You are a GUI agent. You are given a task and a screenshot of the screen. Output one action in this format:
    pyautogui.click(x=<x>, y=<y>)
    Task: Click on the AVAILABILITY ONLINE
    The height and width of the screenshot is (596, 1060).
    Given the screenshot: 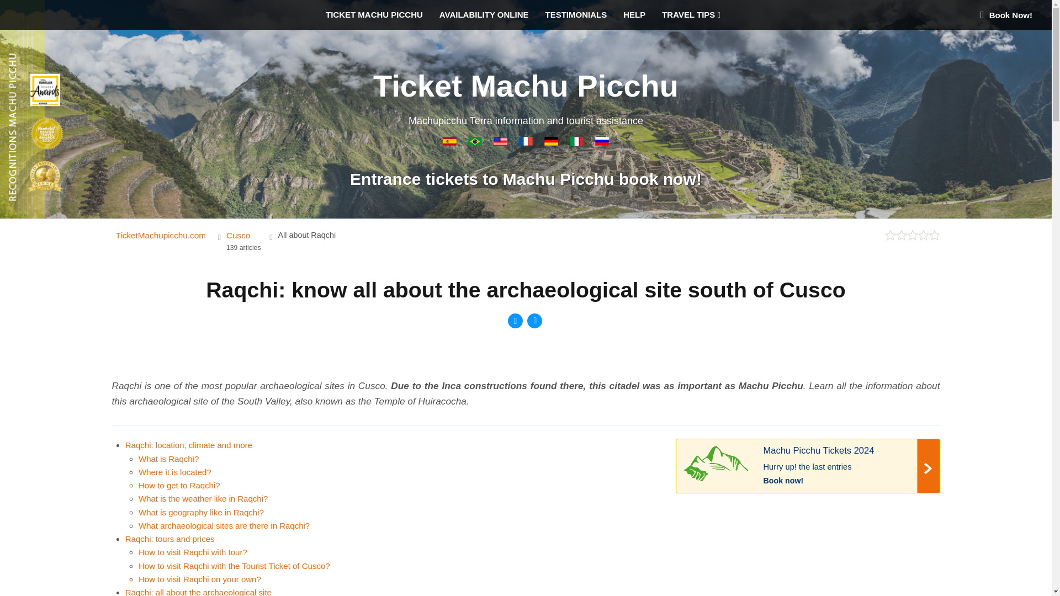 What is the action you would take?
    pyautogui.click(x=484, y=15)
    